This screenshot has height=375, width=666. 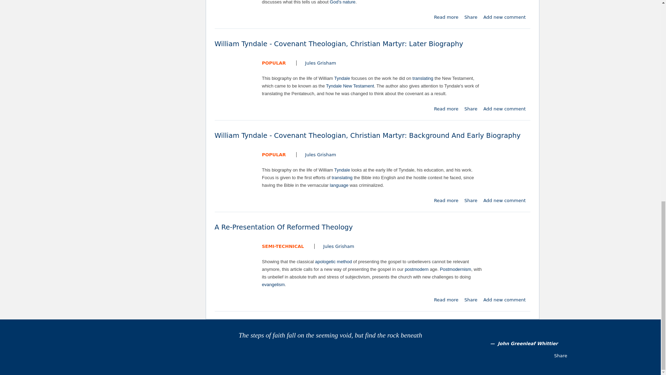 I want to click on Add a new comment to this page., so click(x=504, y=108).